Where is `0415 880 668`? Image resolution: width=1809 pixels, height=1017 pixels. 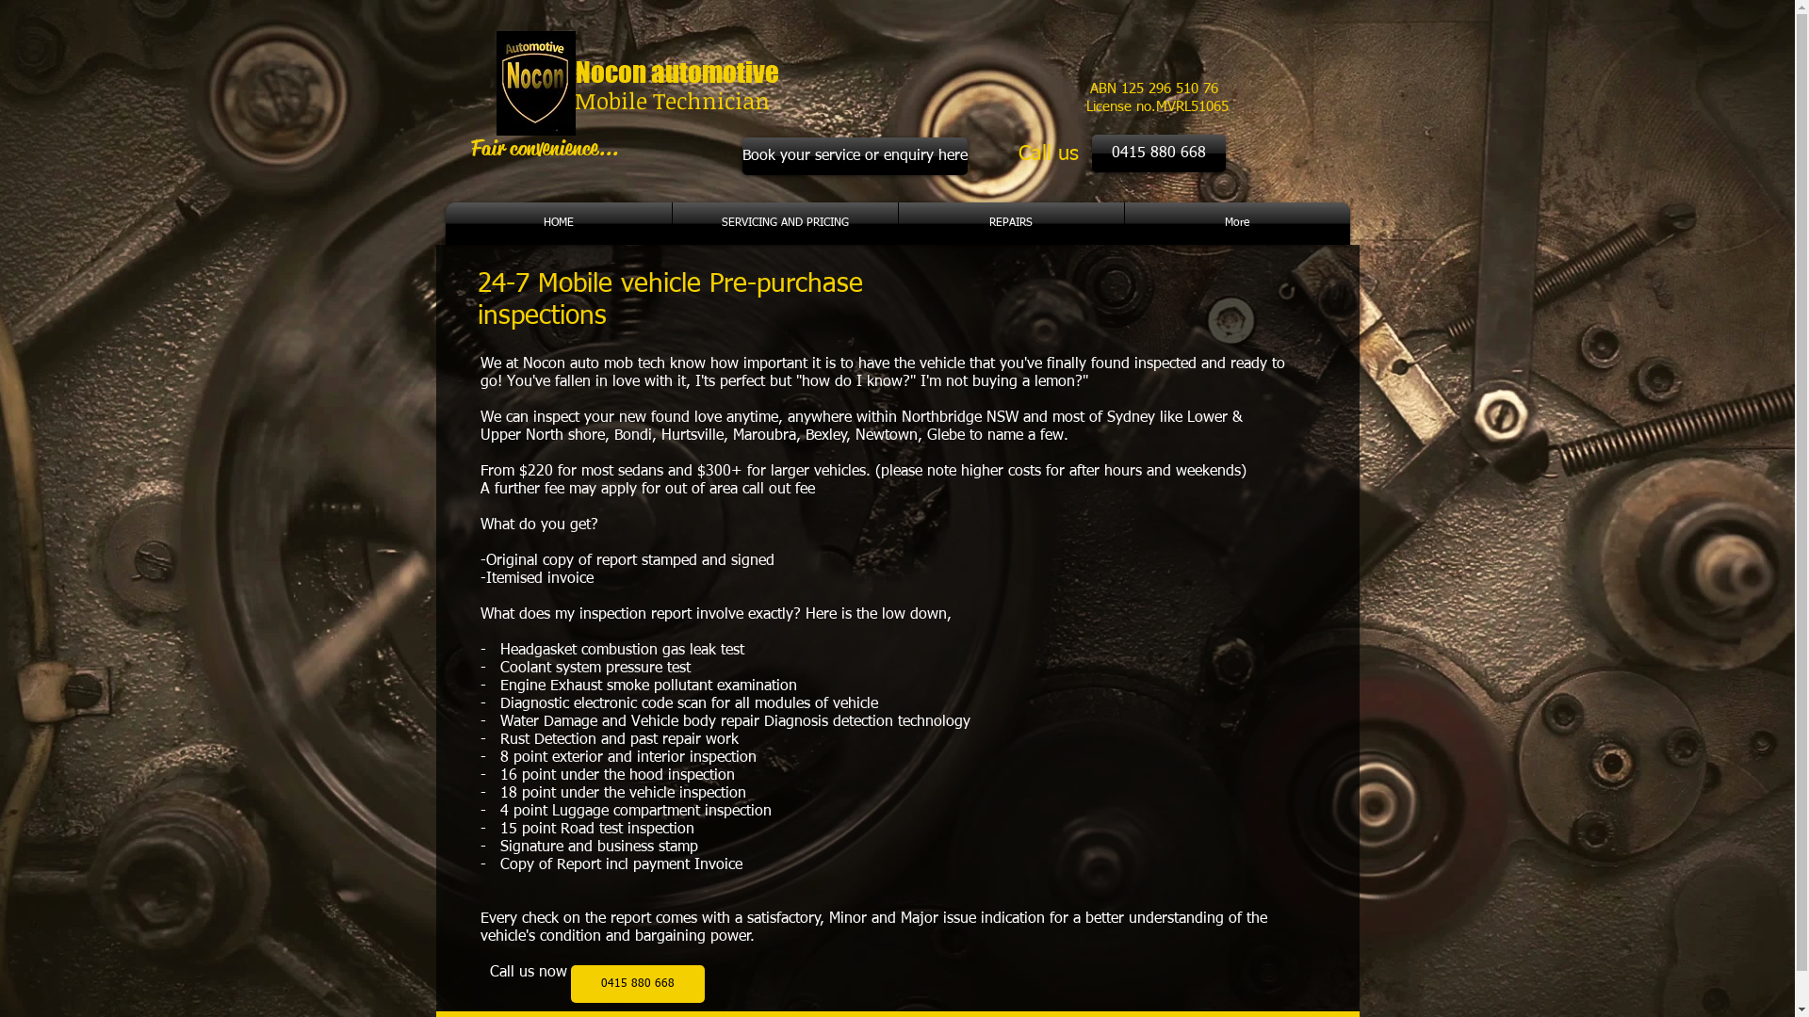
0415 880 668 is located at coordinates (638, 984).